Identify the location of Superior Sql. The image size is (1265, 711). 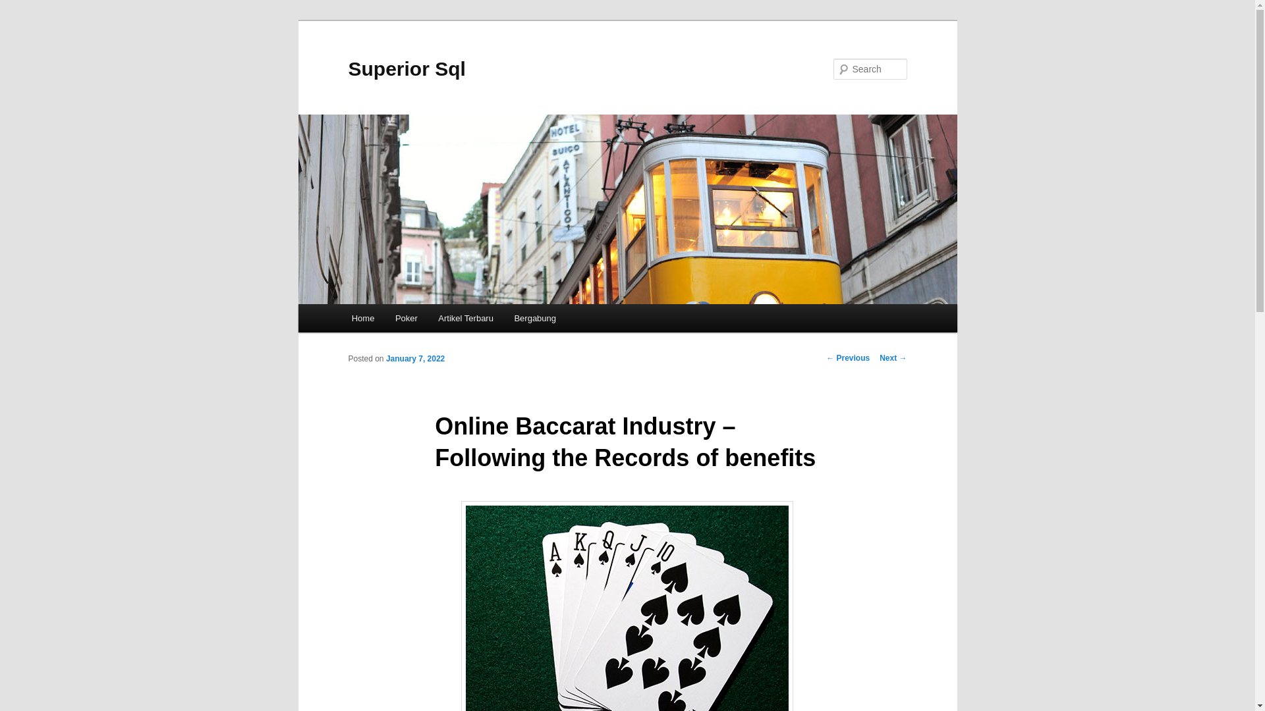
(407, 68).